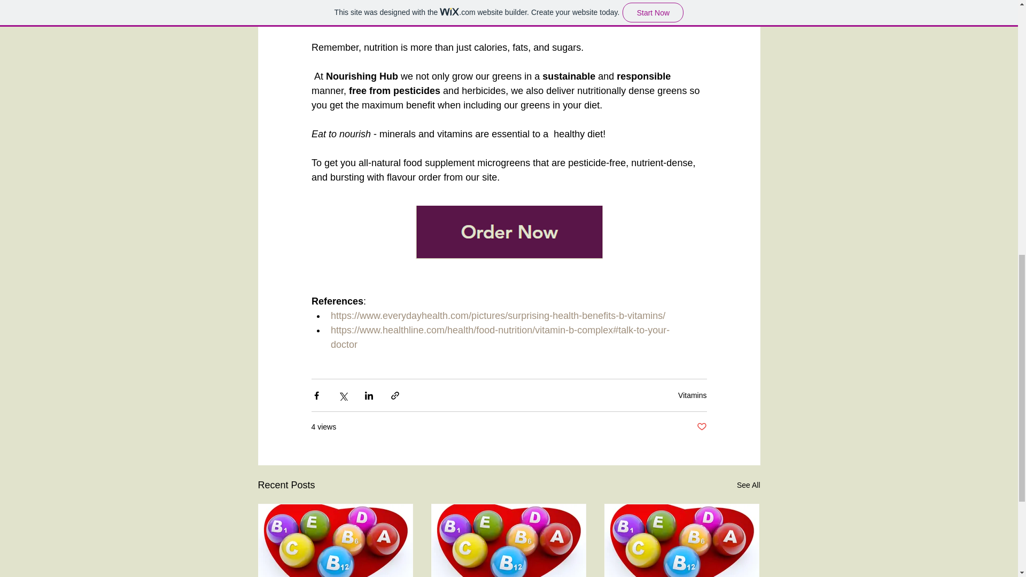 This screenshot has height=577, width=1026. I want to click on Post not marked as liked, so click(701, 427).